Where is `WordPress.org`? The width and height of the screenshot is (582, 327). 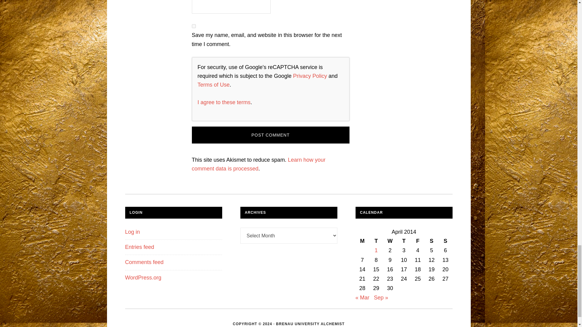 WordPress.org is located at coordinates (143, 277).